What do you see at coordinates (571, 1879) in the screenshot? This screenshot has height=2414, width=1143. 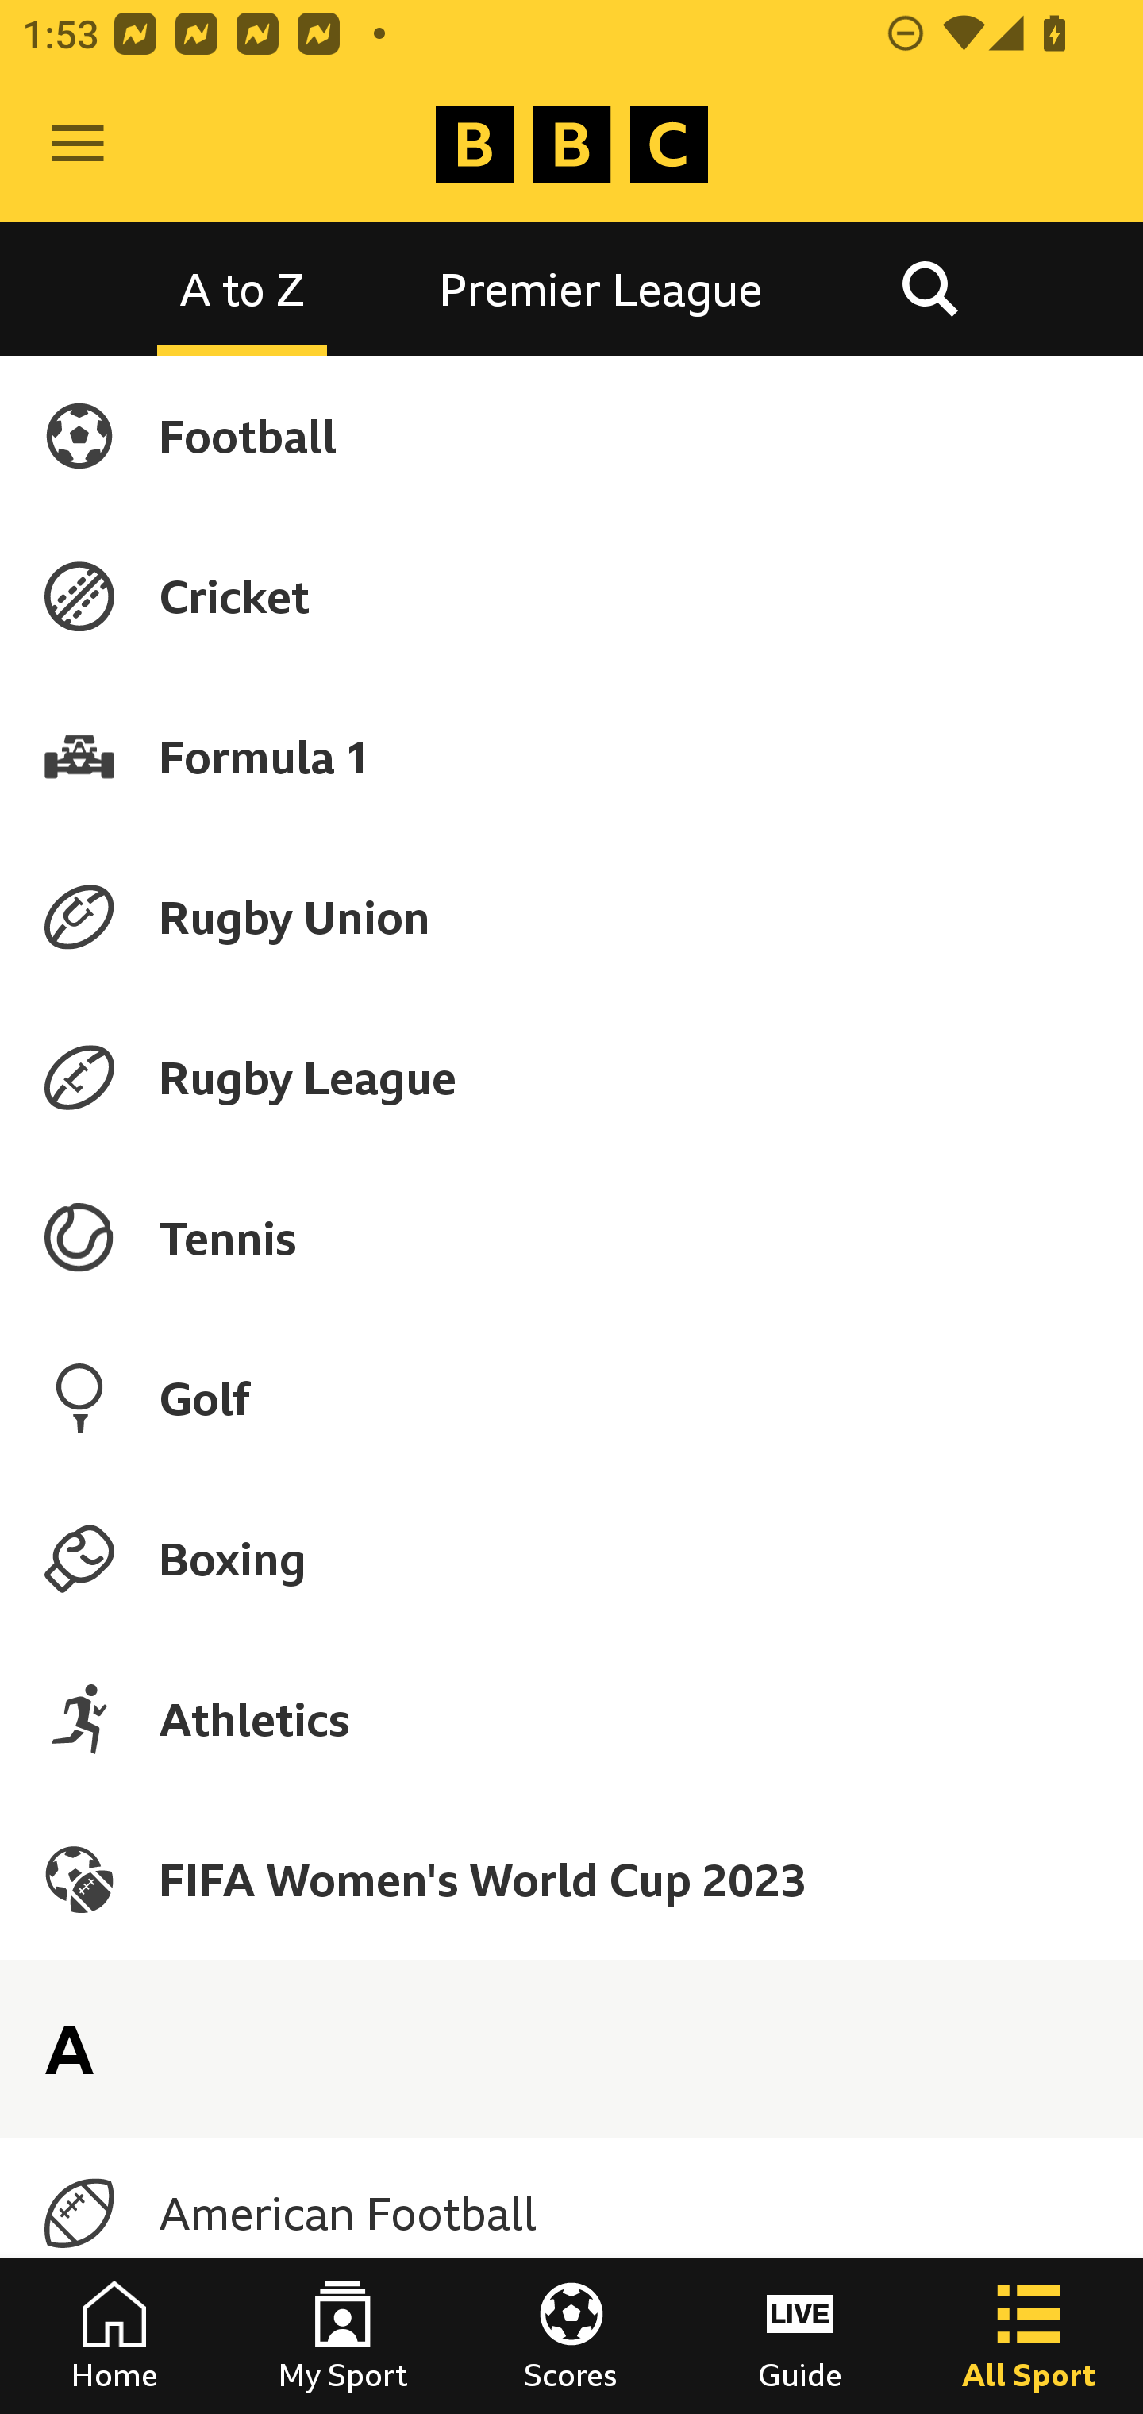 I see `FIFA Women's World Cup 2023` at bounding box center [571, 1879].